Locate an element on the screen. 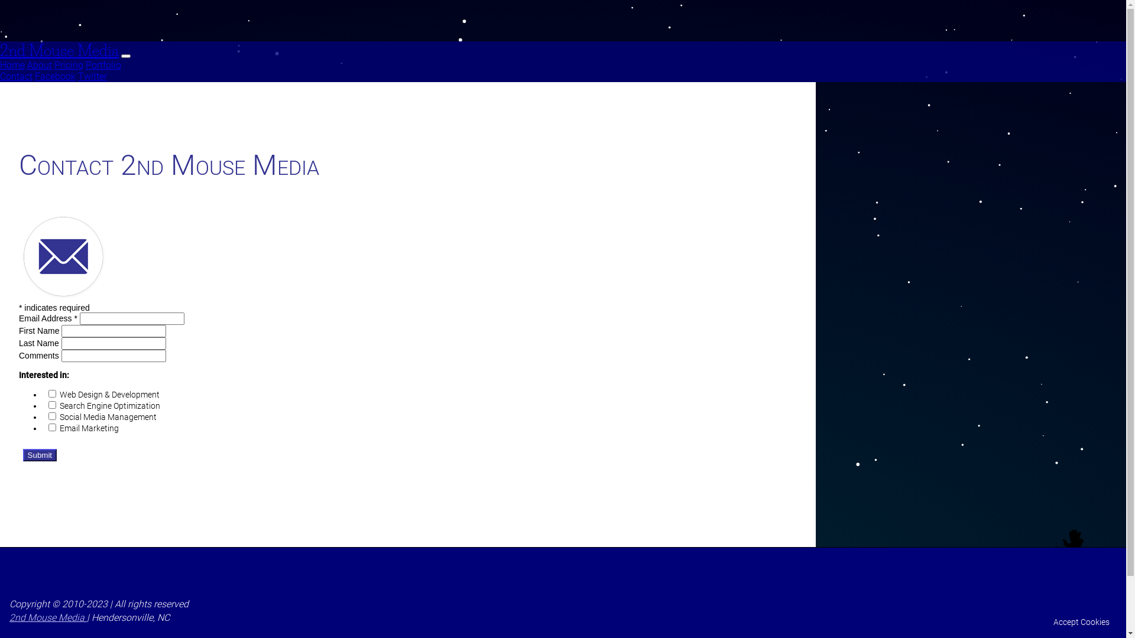 Image resolution: width=1135 pixels, height=638 pixels. Pricing is located at coordinates (69, 65).